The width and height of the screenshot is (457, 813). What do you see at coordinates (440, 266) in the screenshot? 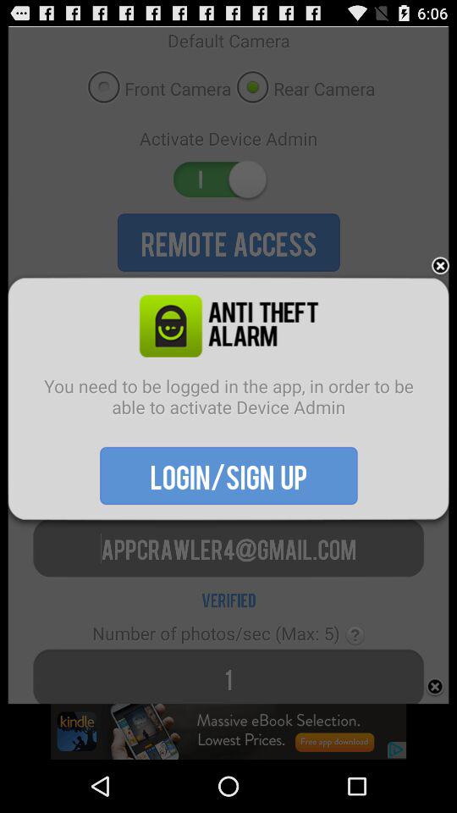
I see `exit pop-up option` at bounding box center [440, 266].